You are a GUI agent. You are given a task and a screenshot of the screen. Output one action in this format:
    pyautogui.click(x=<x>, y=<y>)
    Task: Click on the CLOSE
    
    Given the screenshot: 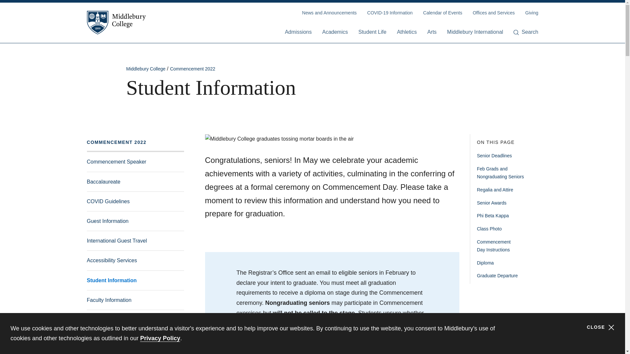 What is the action you would take?
    pyautogui.click(x=600, y=327)
    